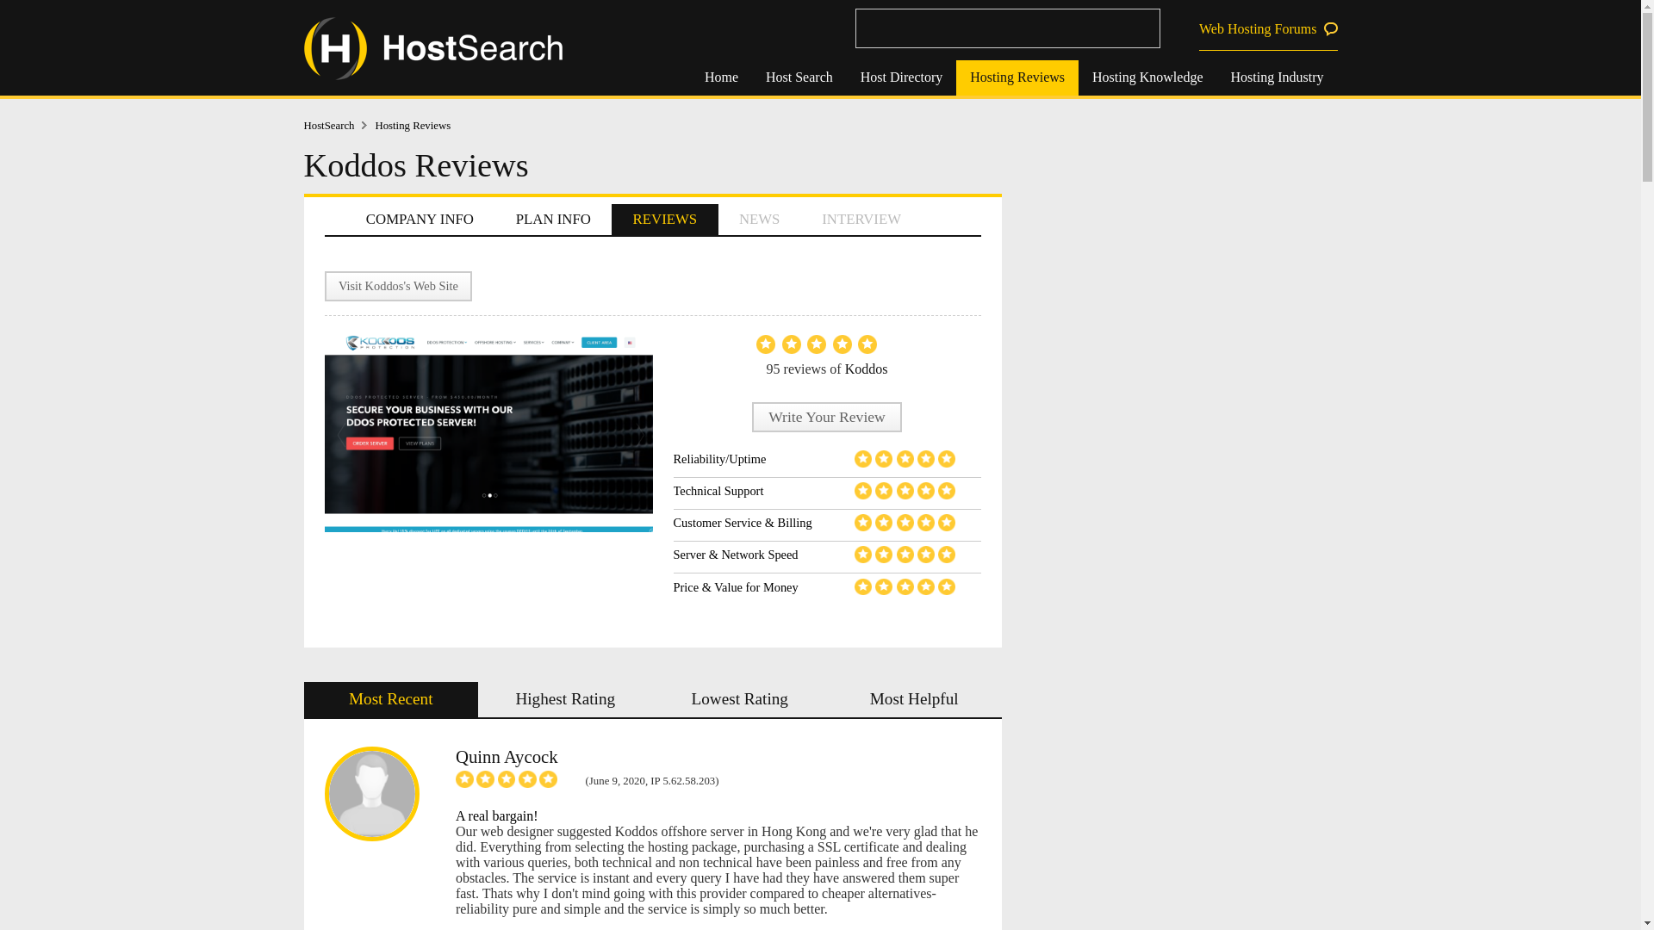 The image size is (1654, 930). I want to click on Home, so click(722, 77).